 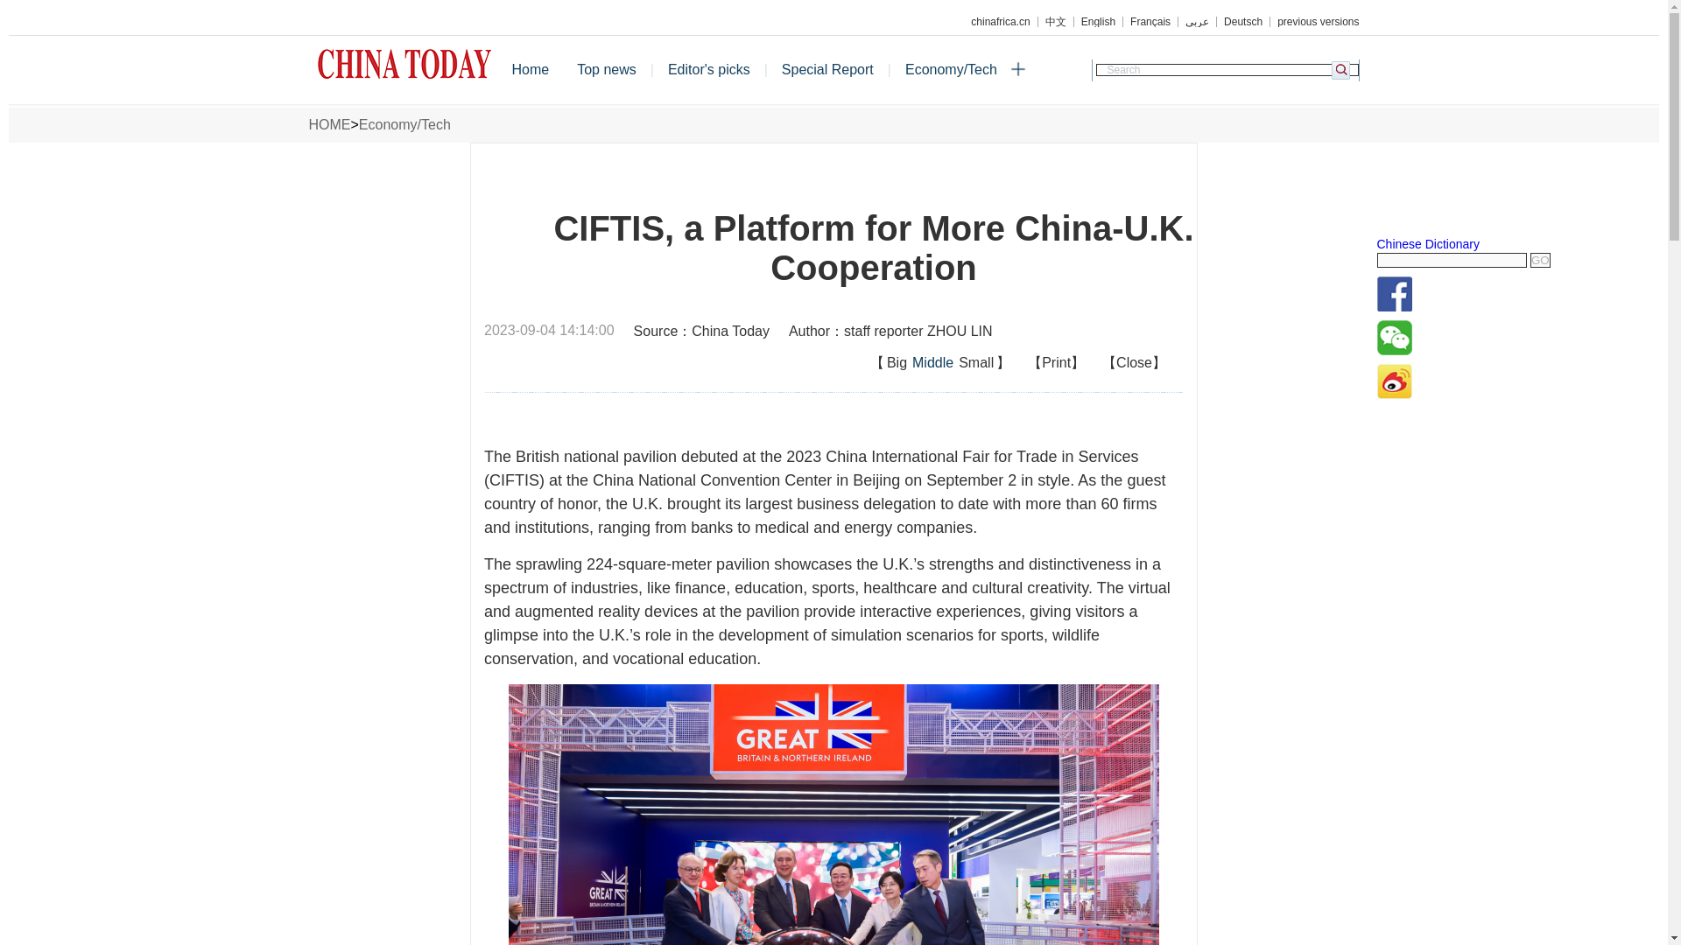 What do you see at coordinates (607, 70) in the screenshot?
I see `Top news` at bounding box center [607, 70].